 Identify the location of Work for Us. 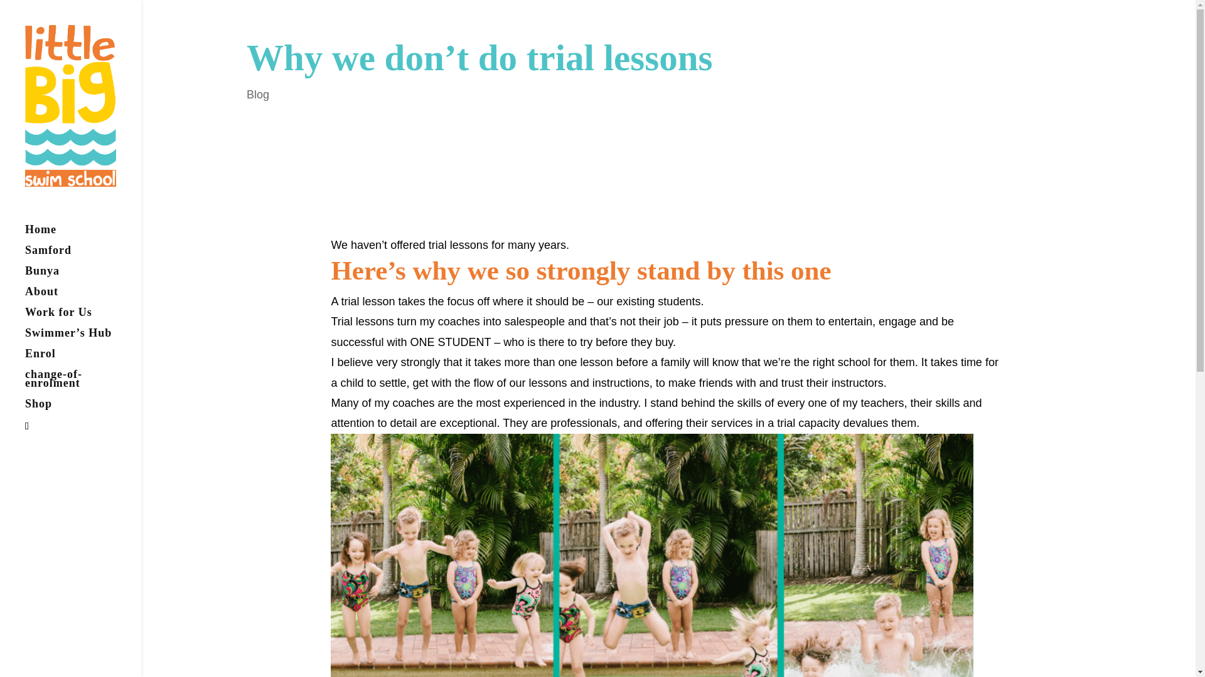
(83, 318).